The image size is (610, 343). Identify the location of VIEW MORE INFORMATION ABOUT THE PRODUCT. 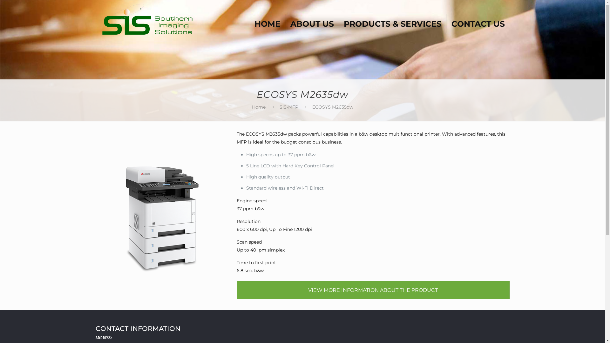
(373, 290).